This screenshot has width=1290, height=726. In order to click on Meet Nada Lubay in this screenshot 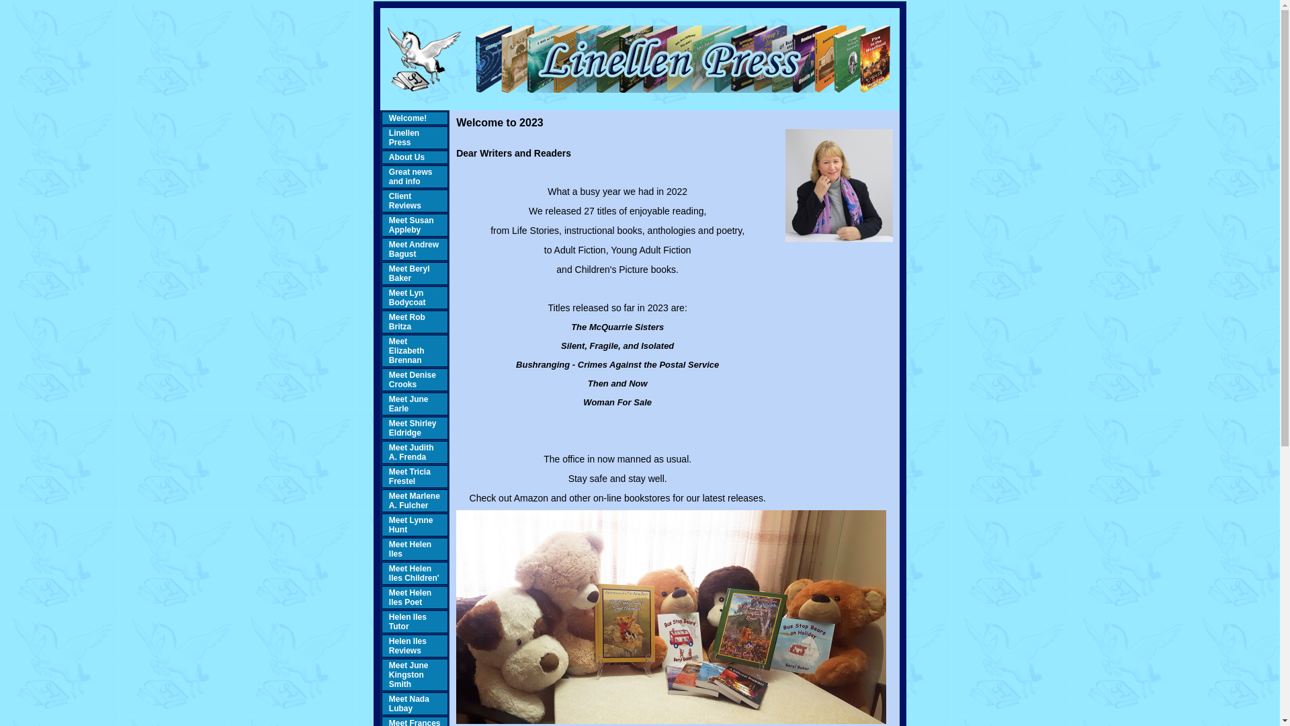, I will do `click(409, 704)`.